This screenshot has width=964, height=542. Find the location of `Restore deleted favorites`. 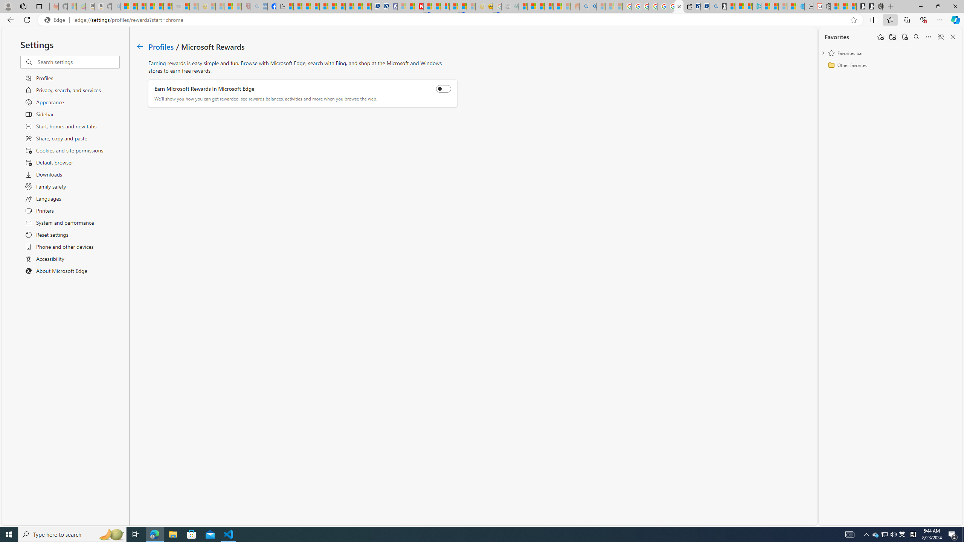

Restore deleted favorites is located at coordinates (905, 37).